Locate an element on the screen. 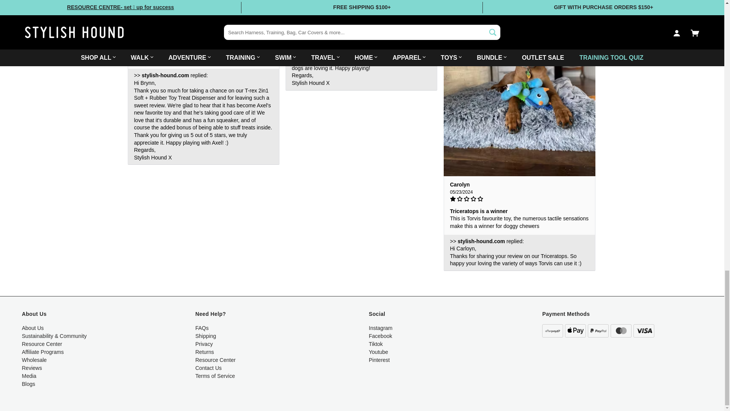 The width and height of the screenshot is (730, 411). Blogs is located at coordinates (28, 384).